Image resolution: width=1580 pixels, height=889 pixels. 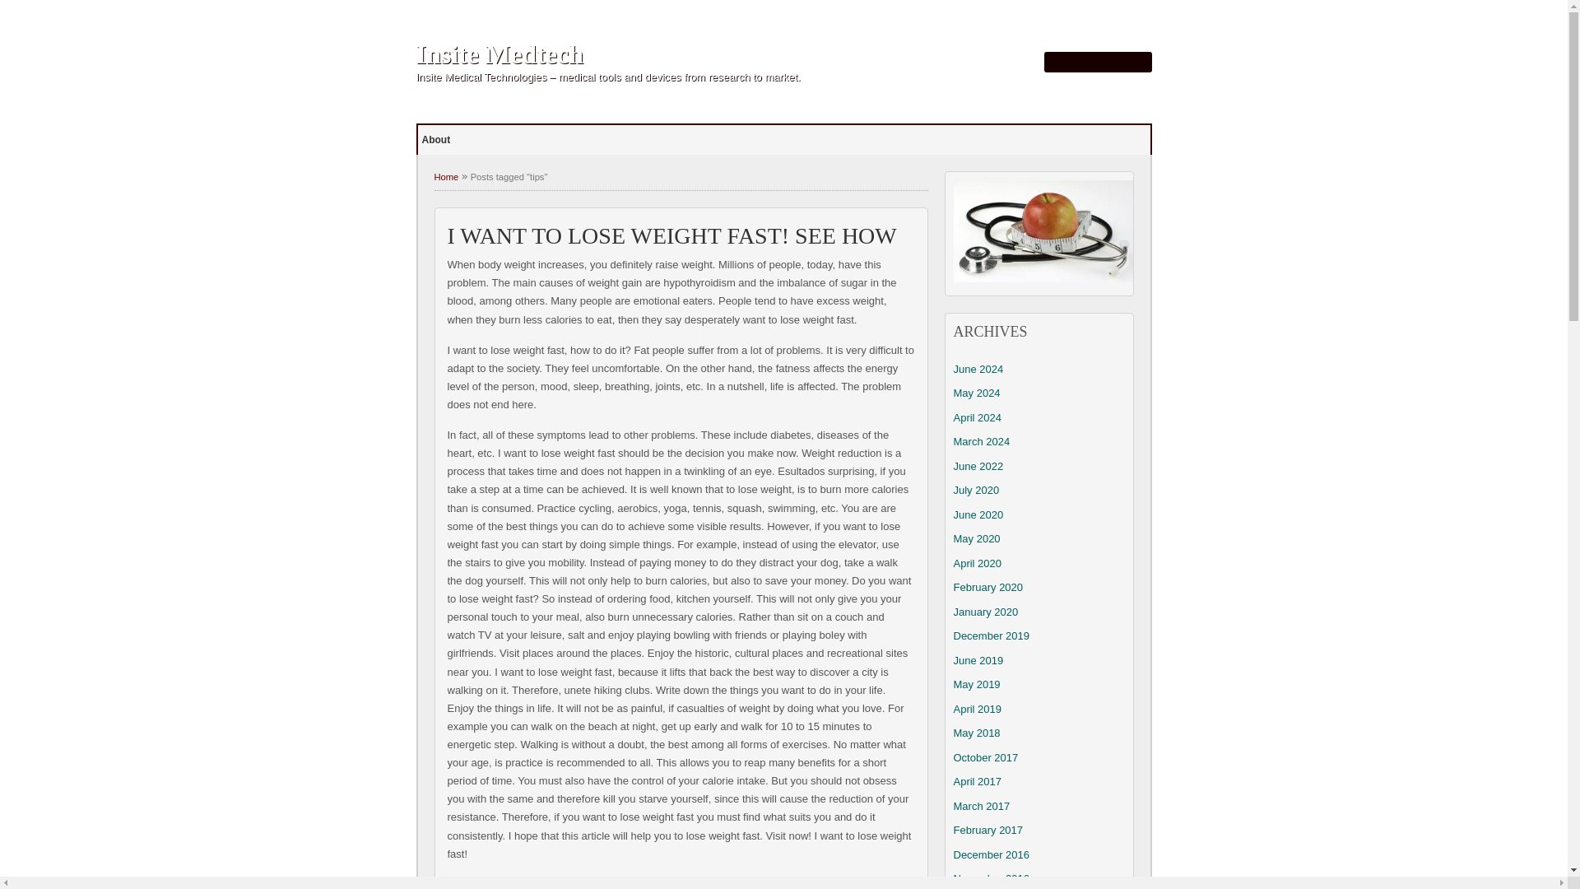 What do you see at coordinates (987, 830) in the screenshot?
I see `February 2017` at bounding box center [987, 830].